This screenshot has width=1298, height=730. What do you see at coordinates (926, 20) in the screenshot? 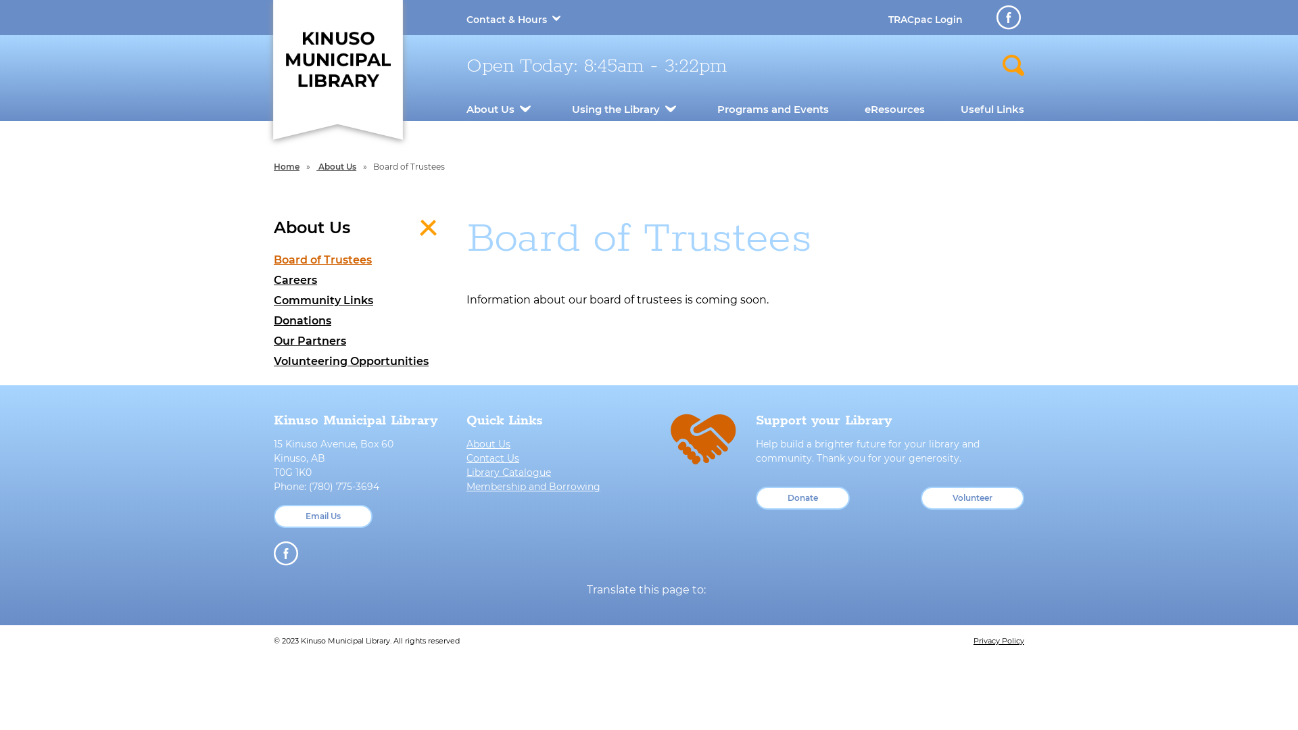
I see `TRACpac Login` at bounding box center [926, 20].